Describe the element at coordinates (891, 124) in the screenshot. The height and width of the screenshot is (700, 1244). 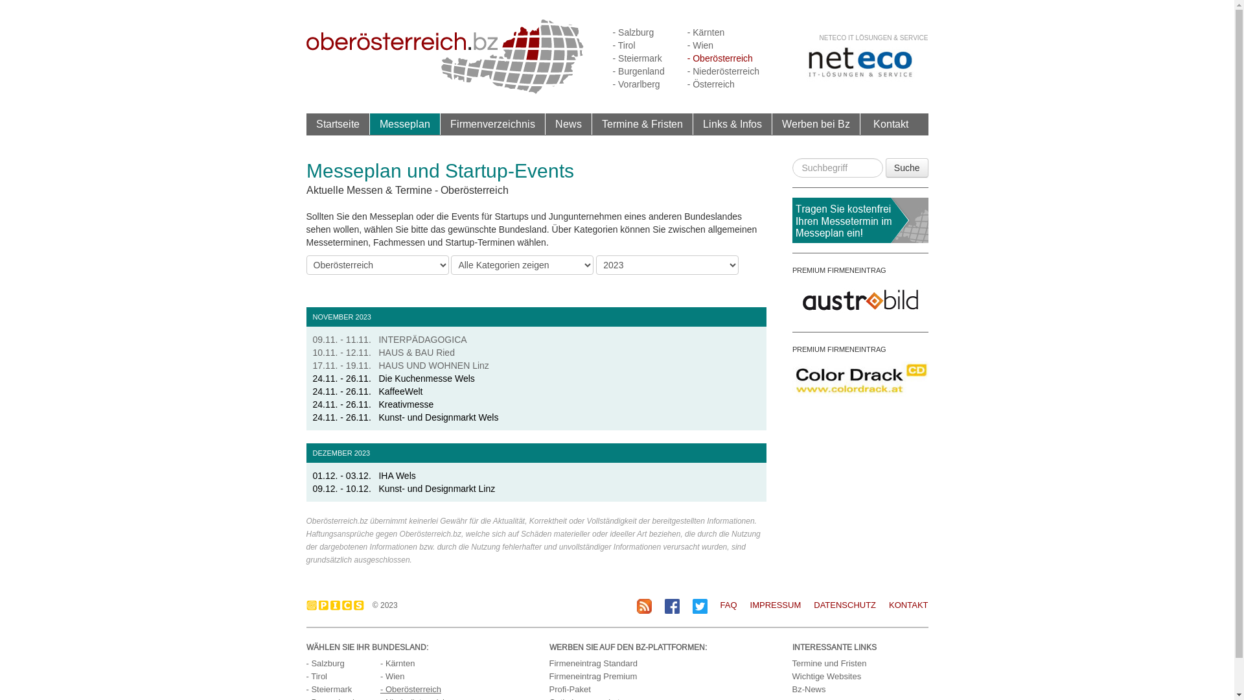
I see `Kontakt` at that location.